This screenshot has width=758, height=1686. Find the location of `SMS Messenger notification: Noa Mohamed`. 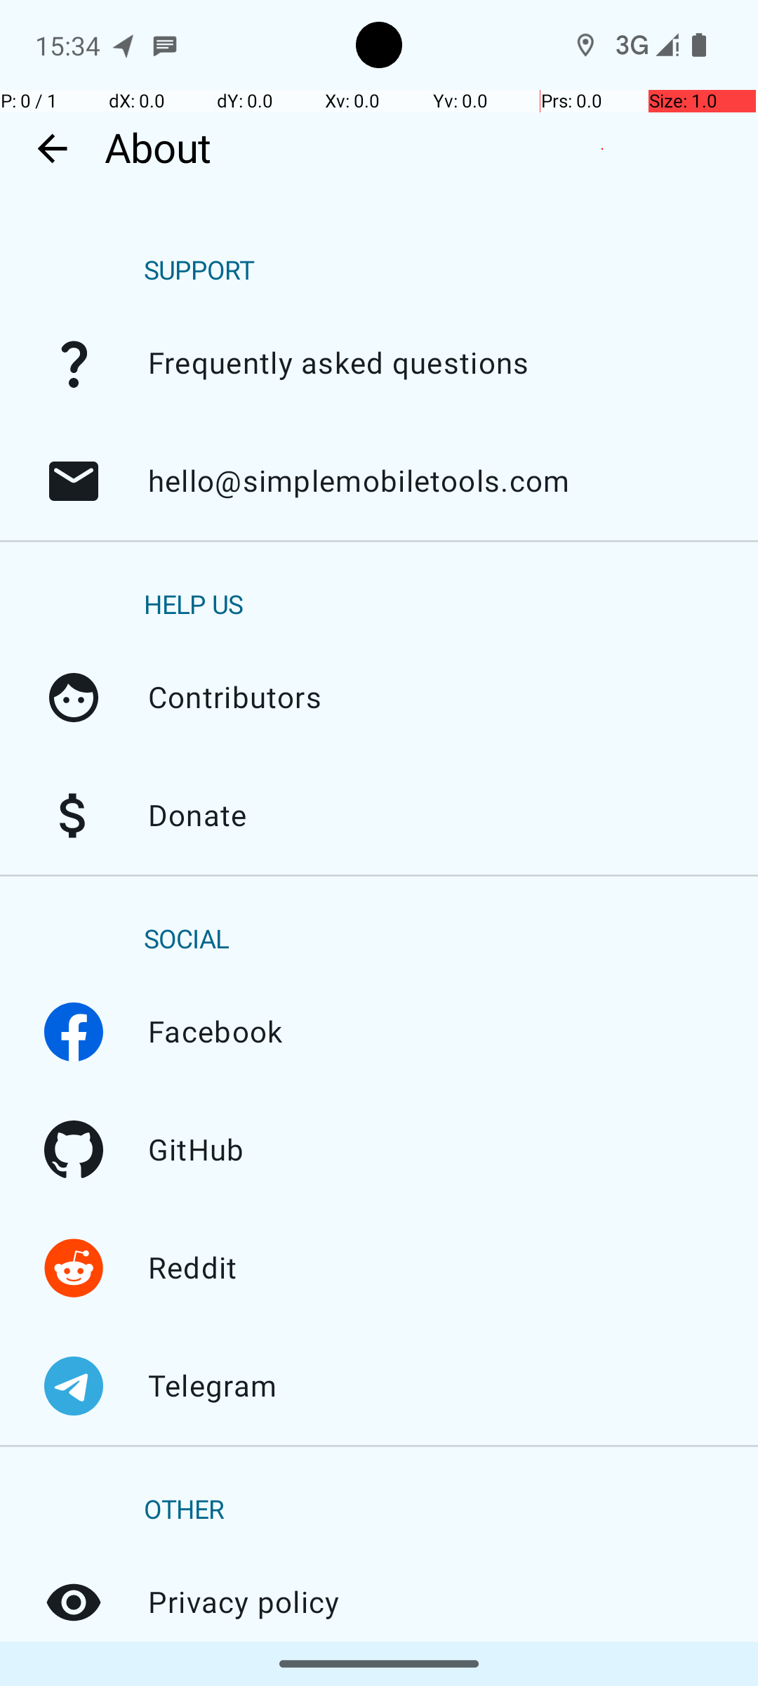

SMS Messenger notification: Noa Mohamed is located at coordinates (165, 45).